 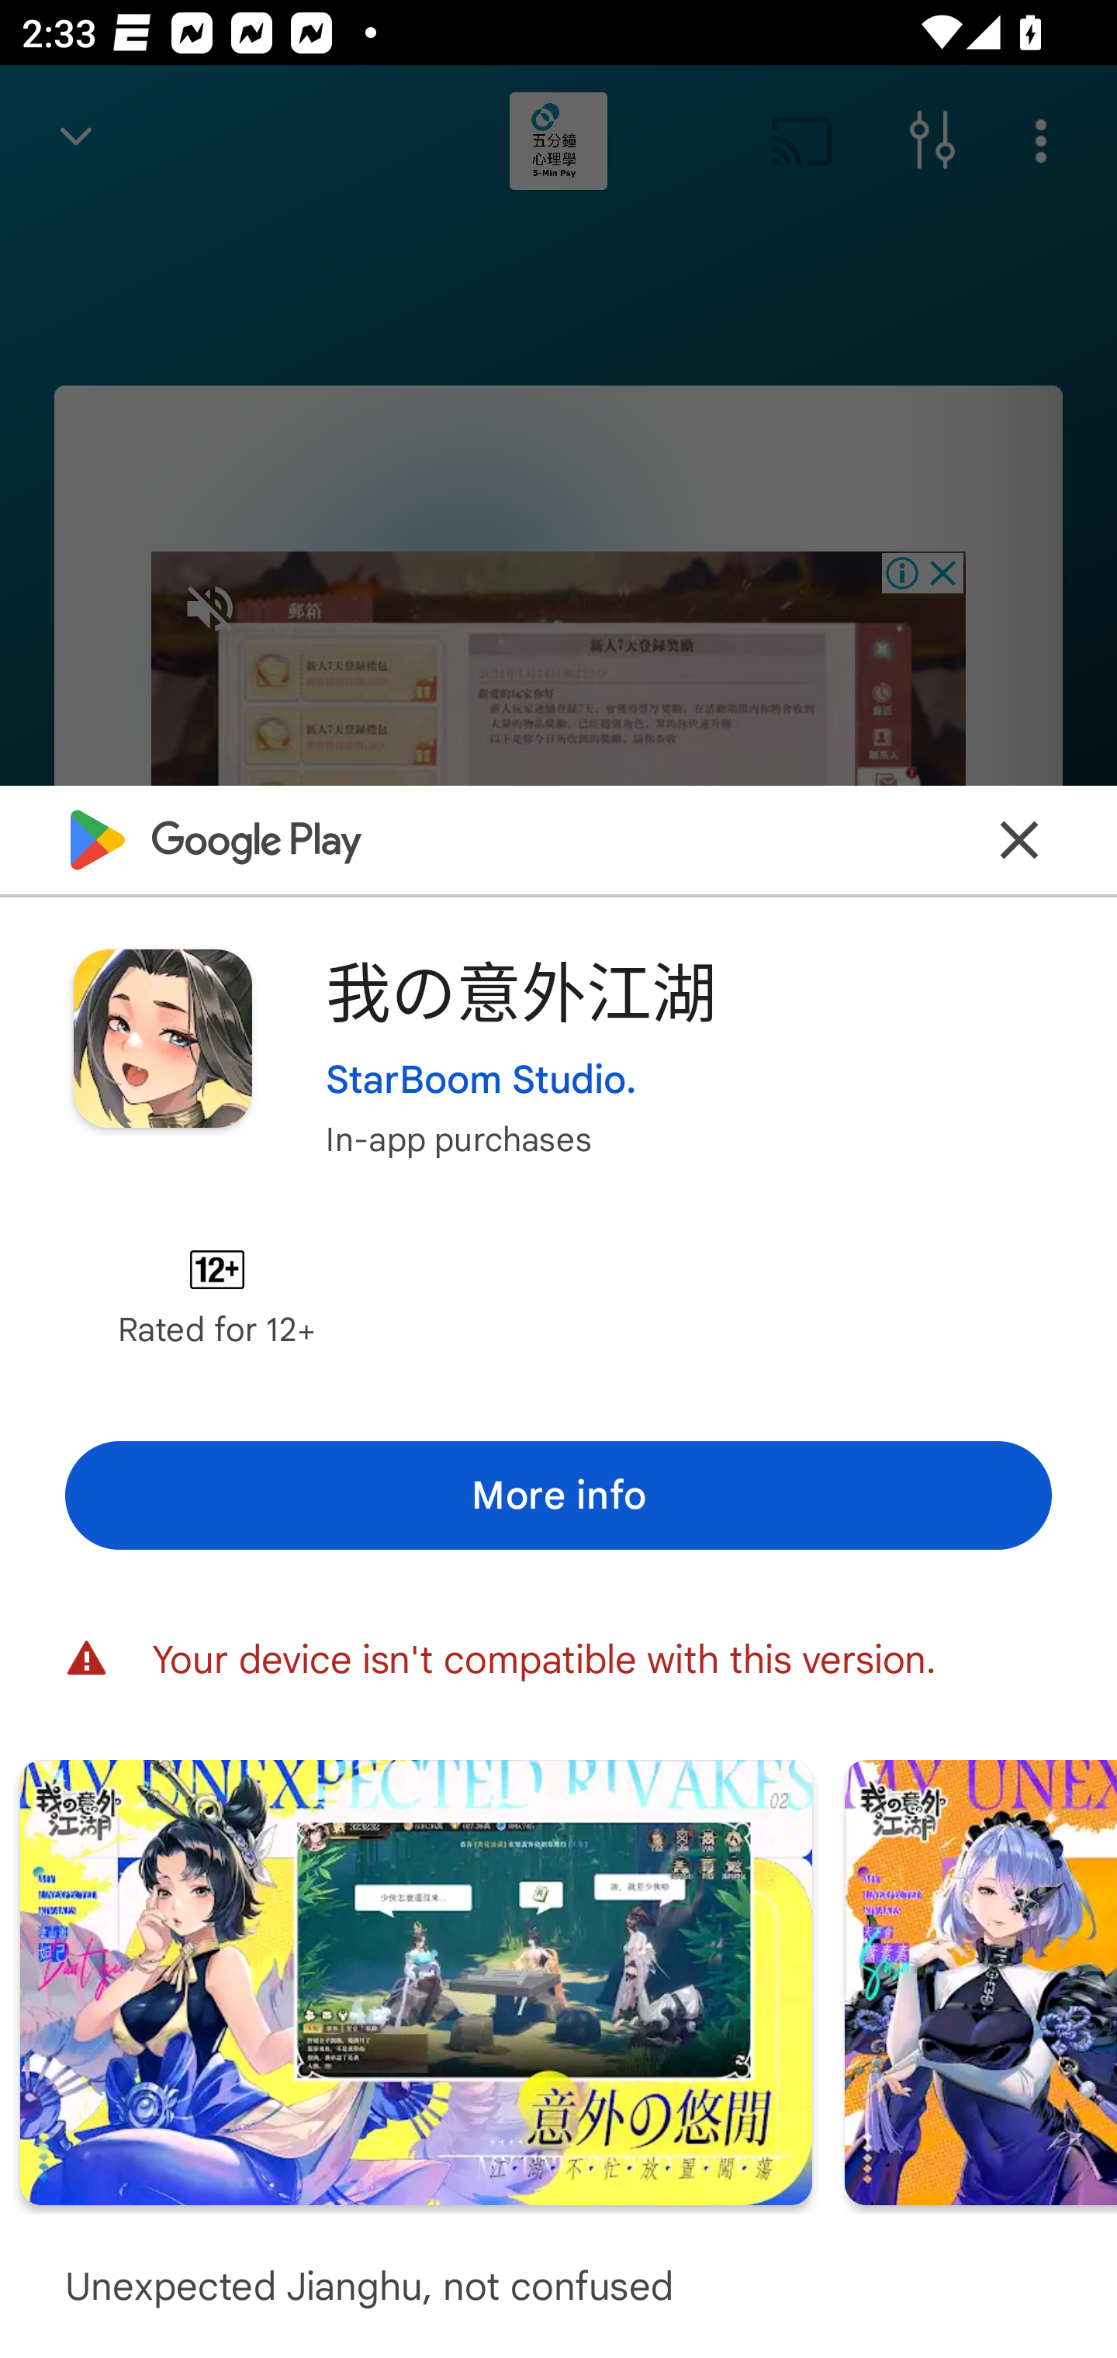 What do you see at coordinates (162, 1038) in the screenshot?
I see `Image of app or game icon for 我の意外江湖` at bounding box center [162, 1038].